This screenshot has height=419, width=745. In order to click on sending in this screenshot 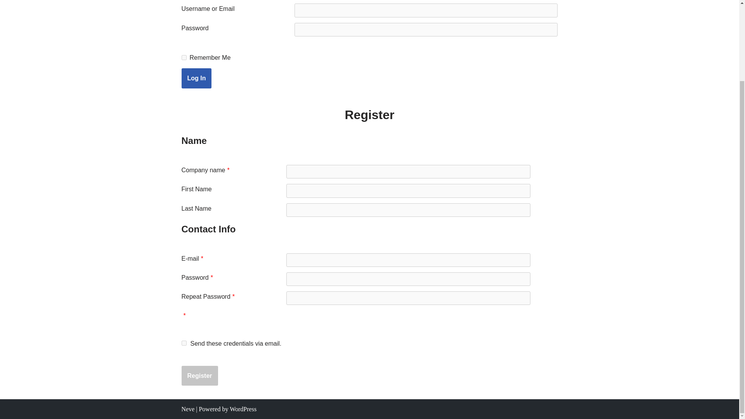, I will do `click(184, 342)`.